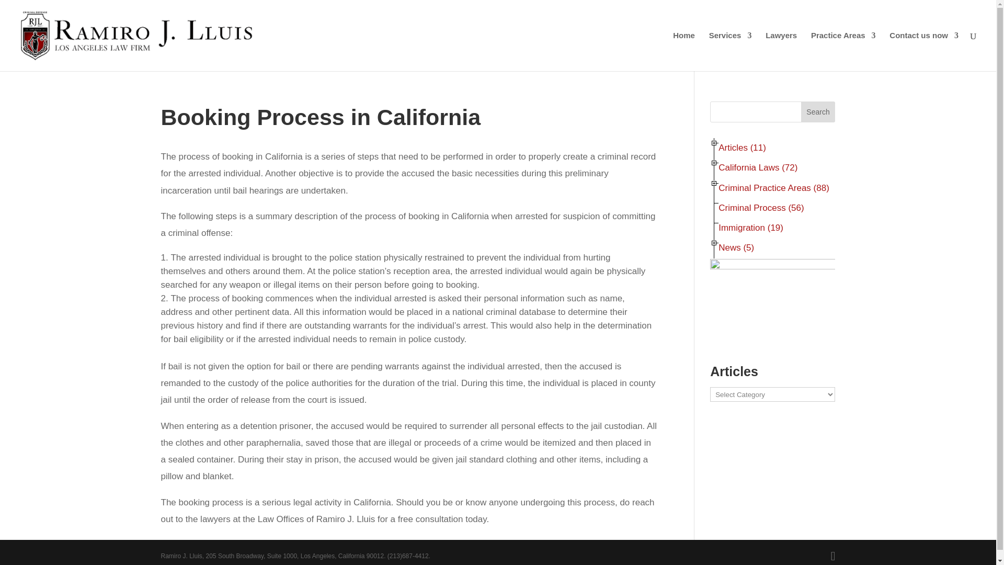  I want to click on Services, so click(730, 51).